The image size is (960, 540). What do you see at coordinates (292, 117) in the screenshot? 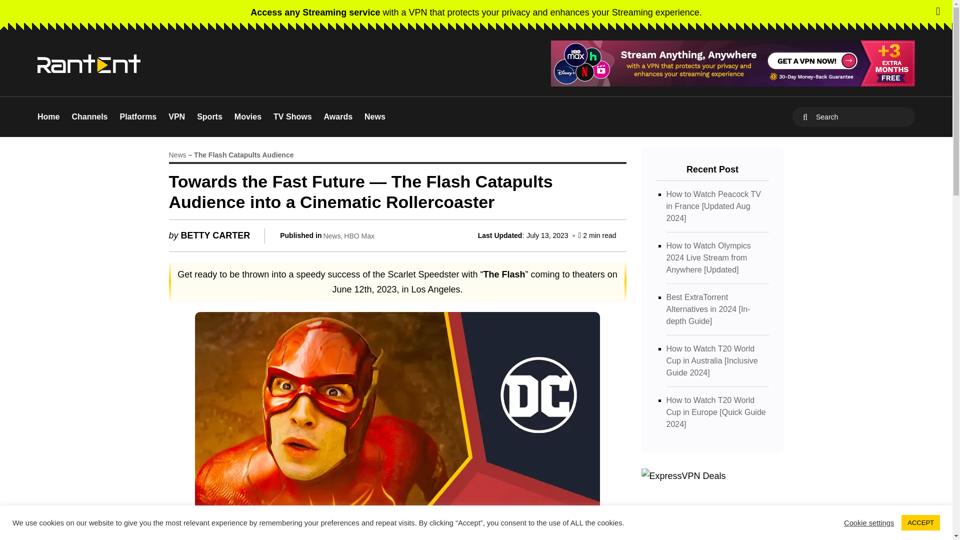
I see `TV Shows` at bounding box center [292, 117].